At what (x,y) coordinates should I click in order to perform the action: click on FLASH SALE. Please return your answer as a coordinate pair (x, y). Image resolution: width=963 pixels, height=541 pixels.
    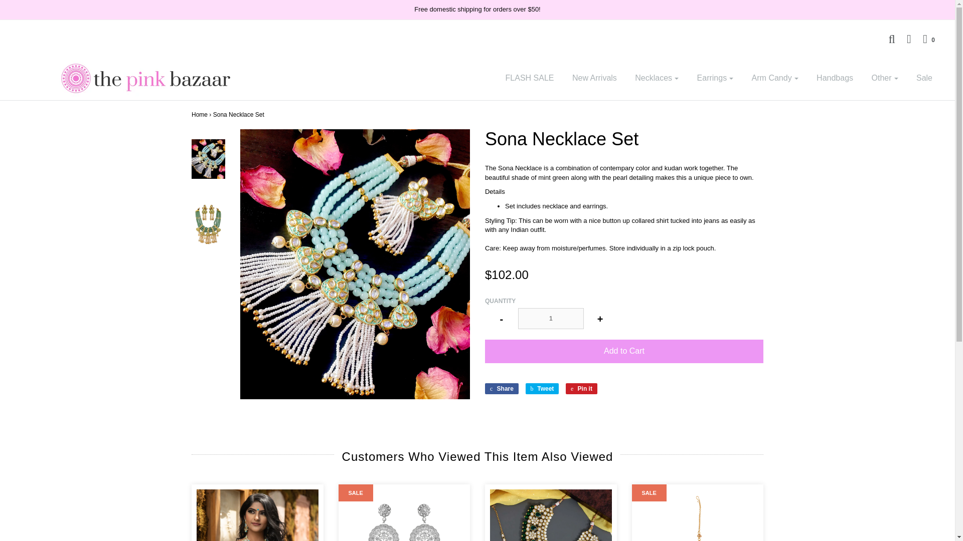
    Looking at the image, I should click on (530, 78).